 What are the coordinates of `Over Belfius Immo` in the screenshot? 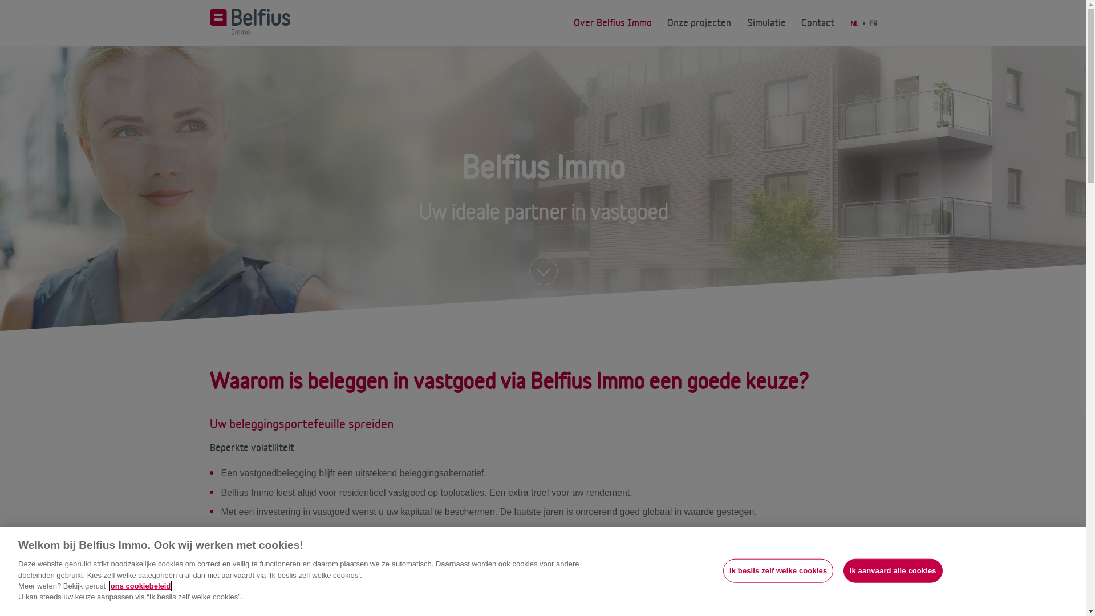 It's located at (613, 23).